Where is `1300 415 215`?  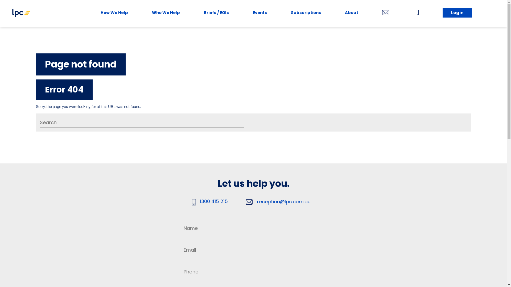
1300 415 215 is located at coordinates (214, 202).